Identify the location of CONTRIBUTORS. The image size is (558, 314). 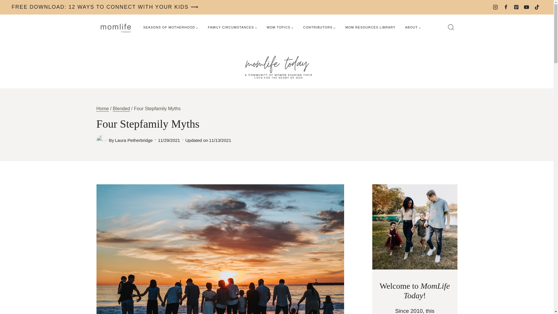
(319, 27).